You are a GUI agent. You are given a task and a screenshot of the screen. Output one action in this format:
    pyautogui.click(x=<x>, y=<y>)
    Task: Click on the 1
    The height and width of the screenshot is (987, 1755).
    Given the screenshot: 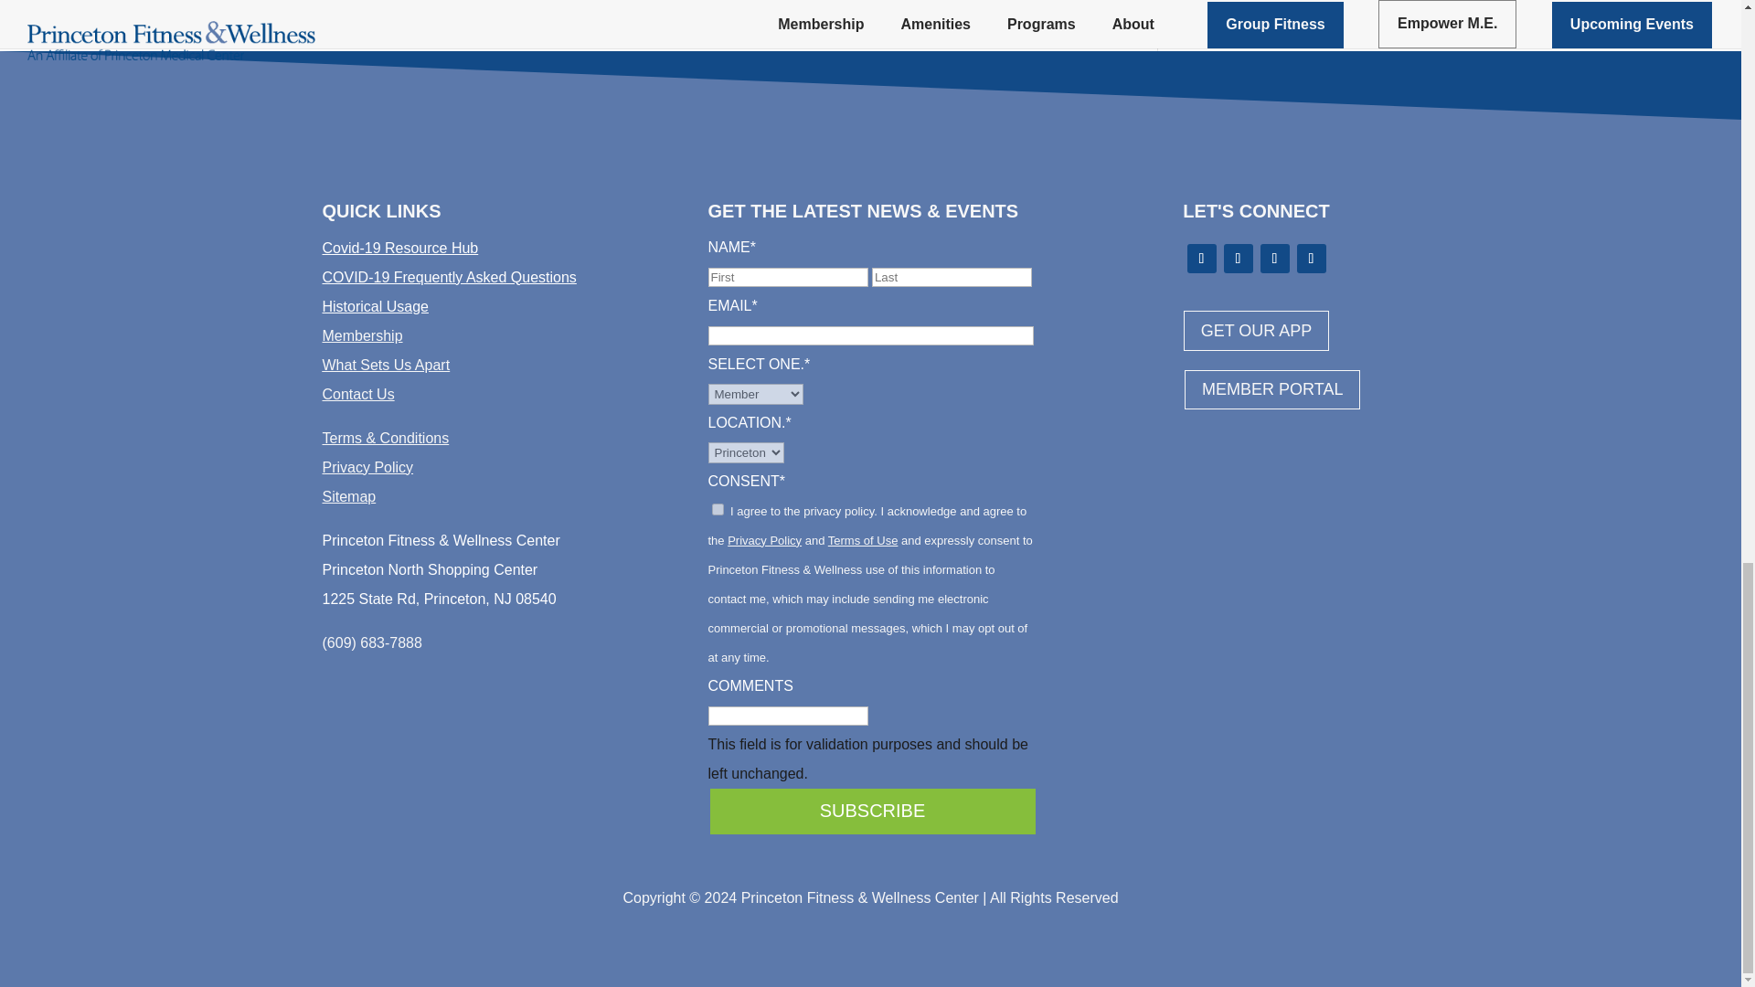 What is the action you would take?
    pyautogui.click(x=717, y=508)
    